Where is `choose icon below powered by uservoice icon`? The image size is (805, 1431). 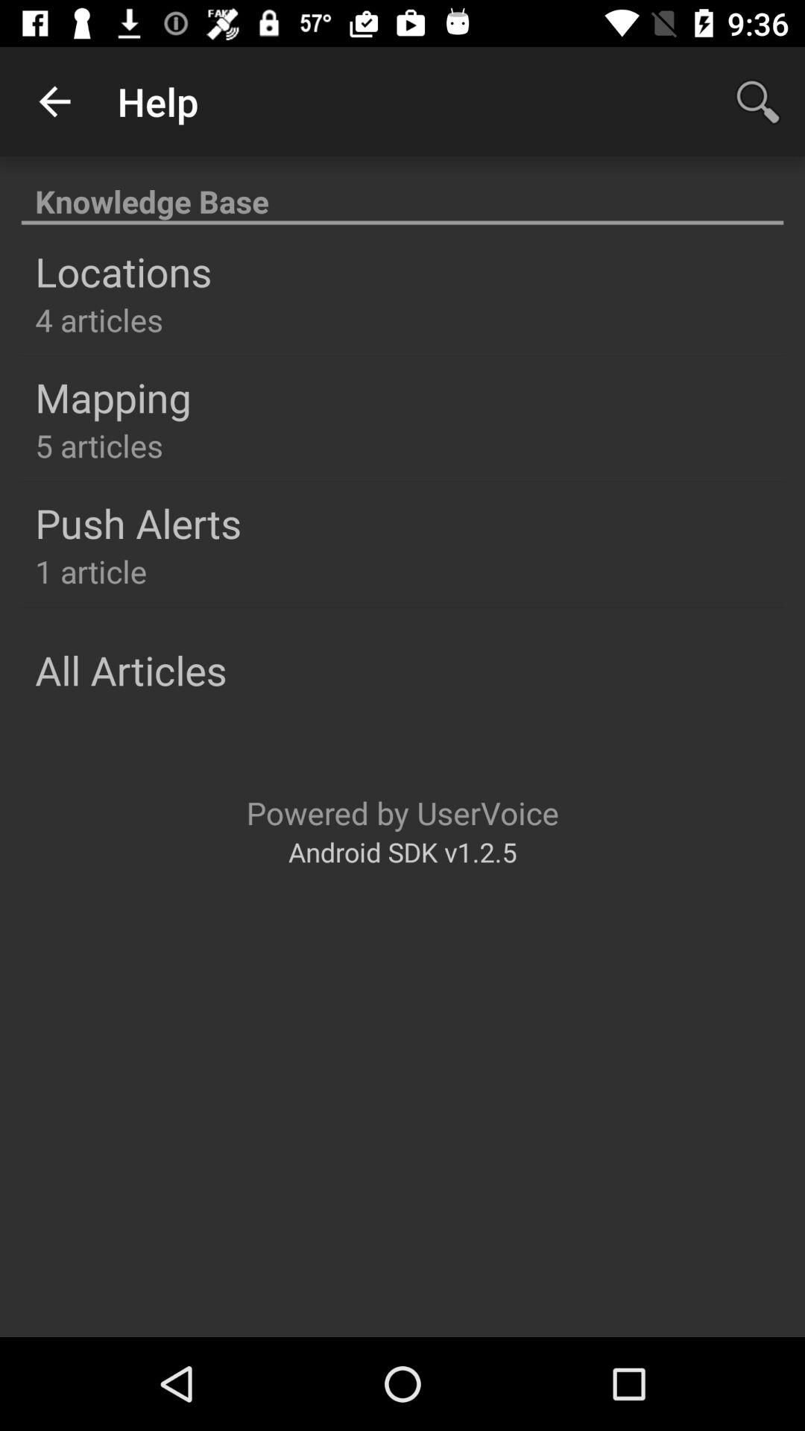
choose icon below powered by uservoice icon is located at coordinates (402, 851).